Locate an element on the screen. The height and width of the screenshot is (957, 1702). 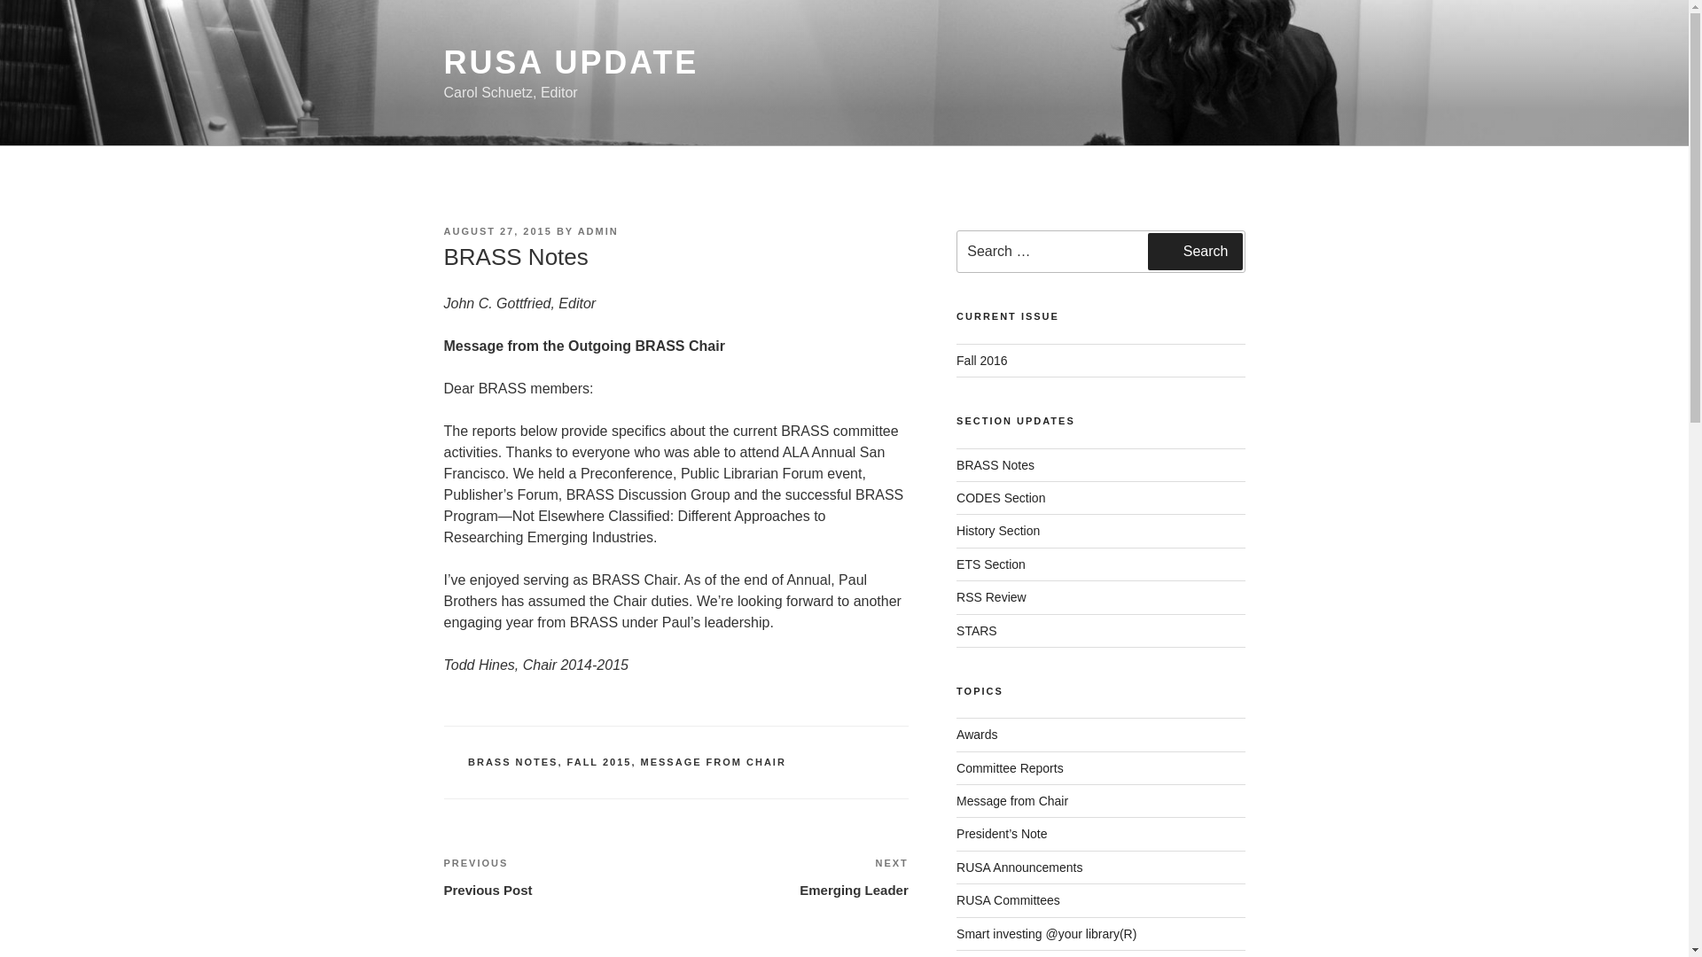
RUSA UPDATE is located at coordinates (977, 631).